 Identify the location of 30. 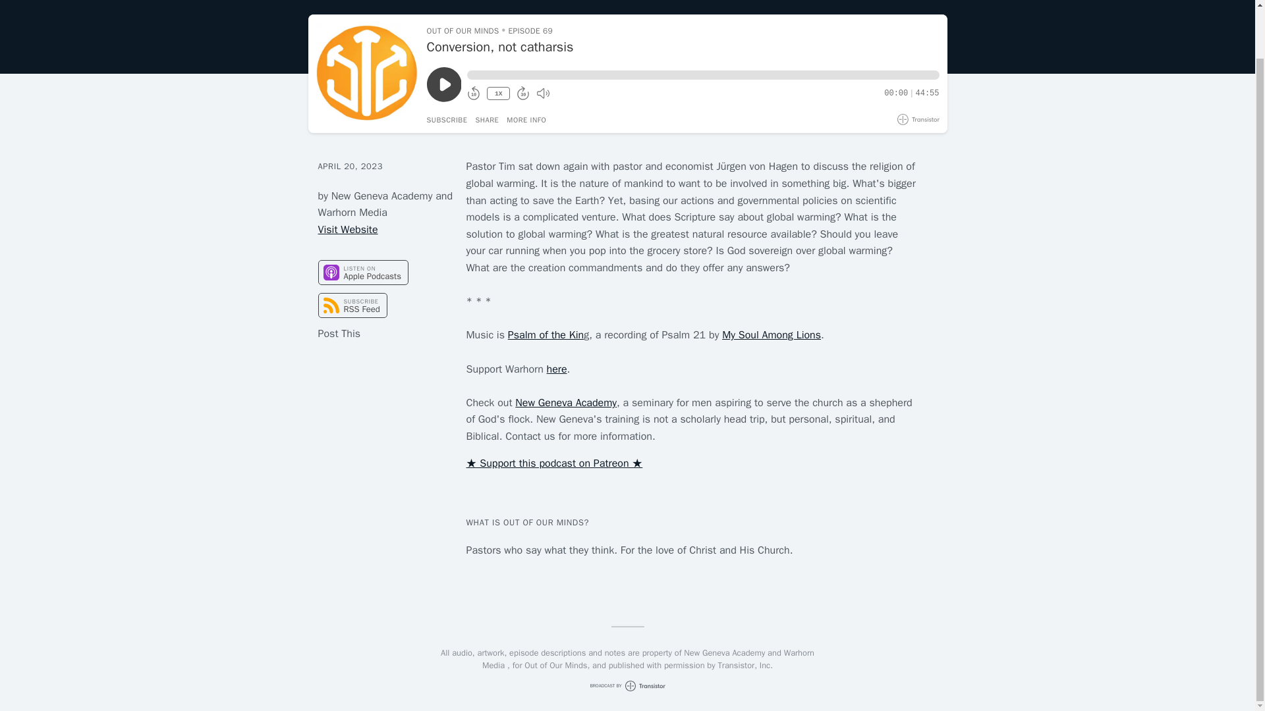
(523, 93).